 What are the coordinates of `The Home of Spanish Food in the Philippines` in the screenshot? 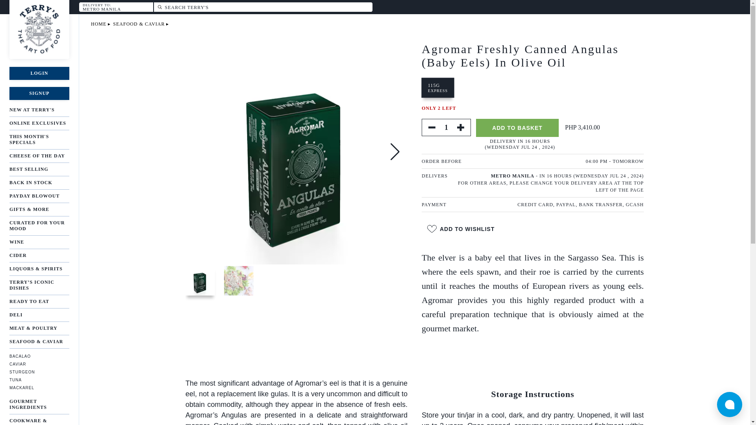 It's located at (39, 356).